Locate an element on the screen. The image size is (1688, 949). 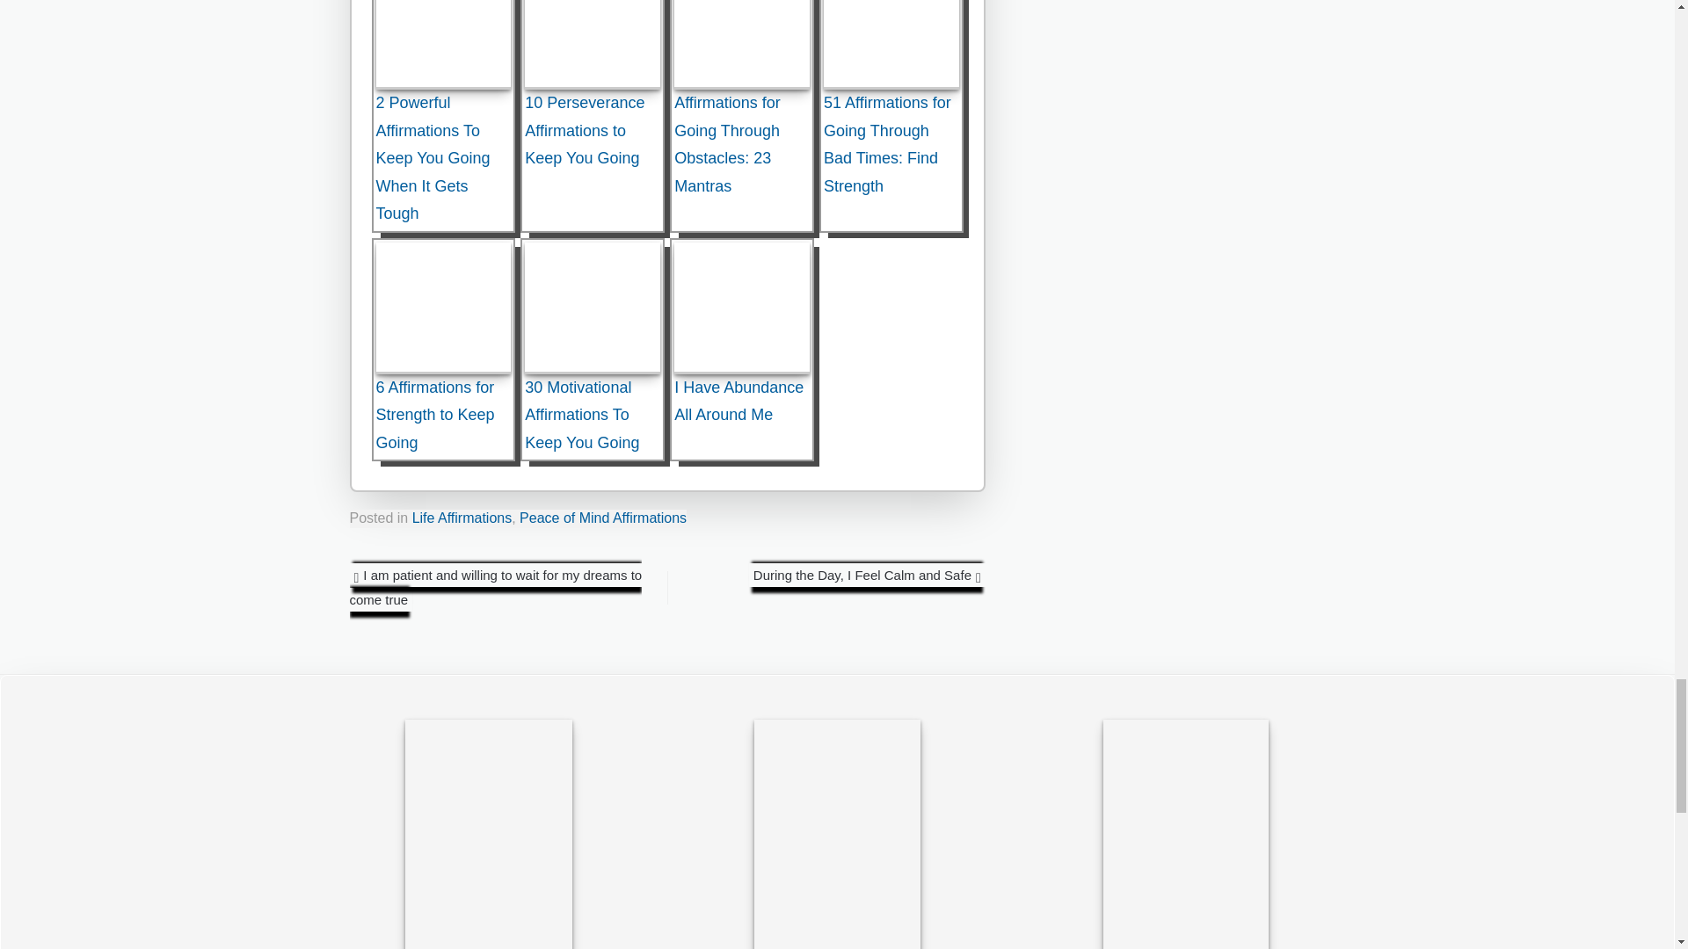
51 Affirmations for Going Through Bad Times: Find Strength is located at coordinates (891, 44).